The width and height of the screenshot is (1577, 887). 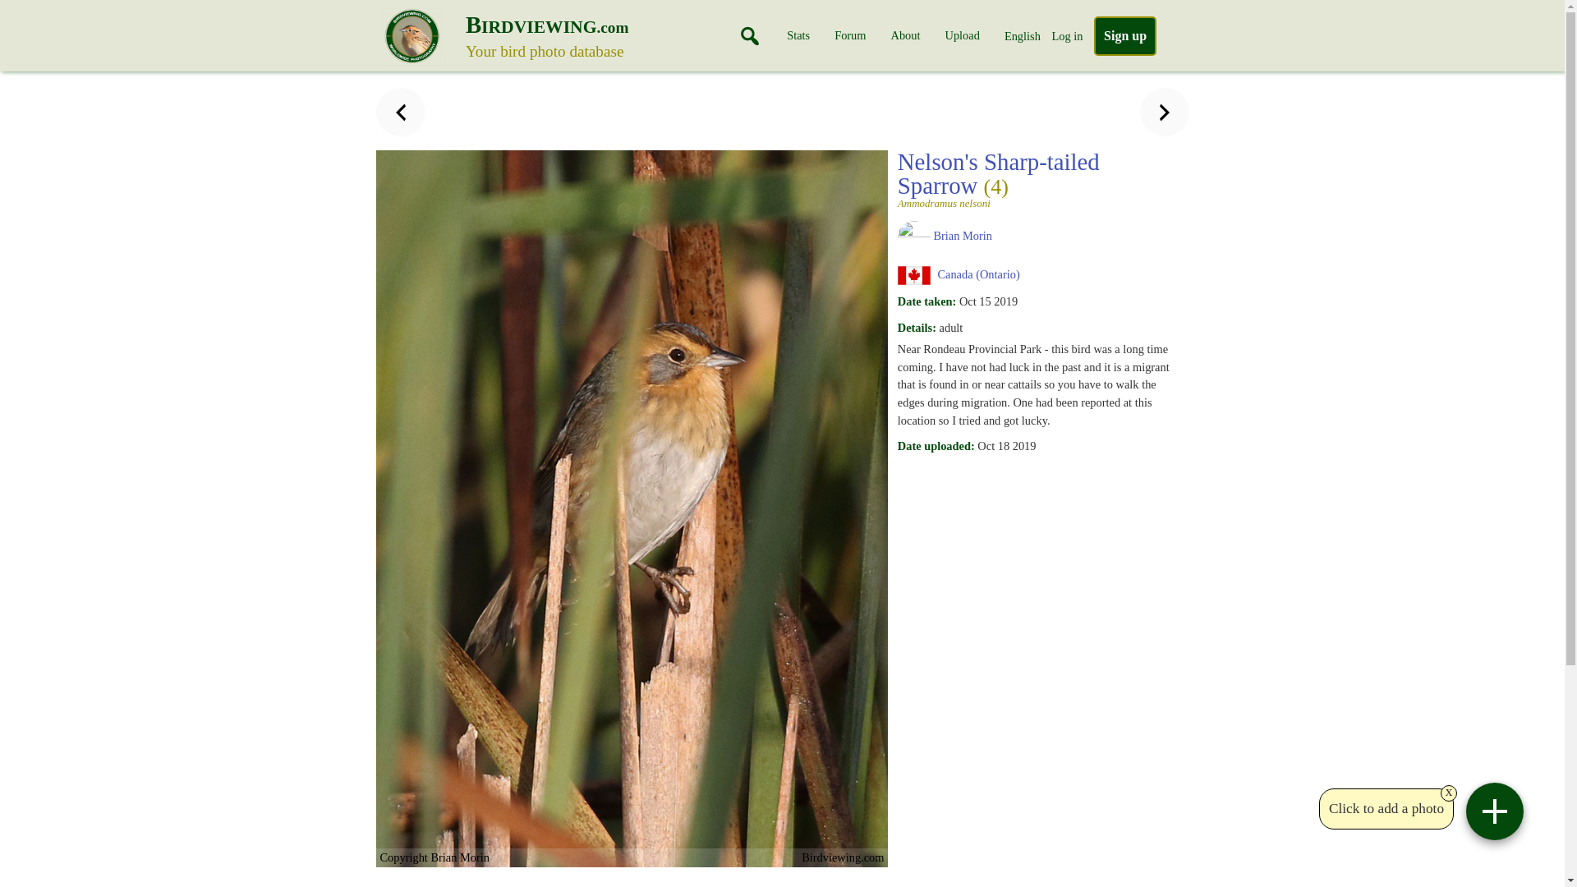 What do you see at coordinates (905, 36) in the screenshot?
I see `Stats` at bounding box center [905, 36].